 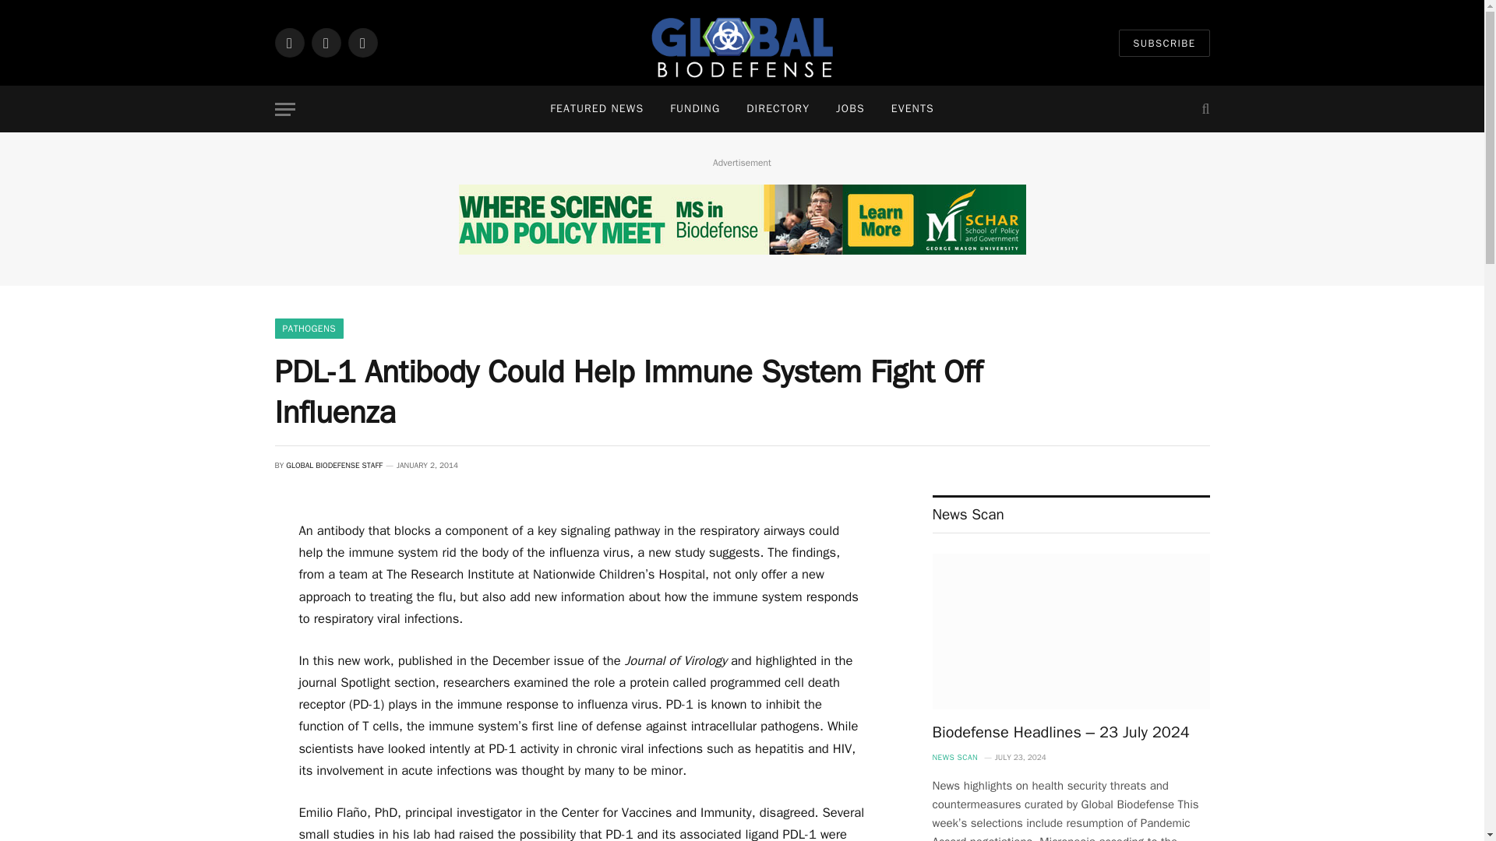 I want to click on FEATURED NEWS, so click(x=597, y=109).